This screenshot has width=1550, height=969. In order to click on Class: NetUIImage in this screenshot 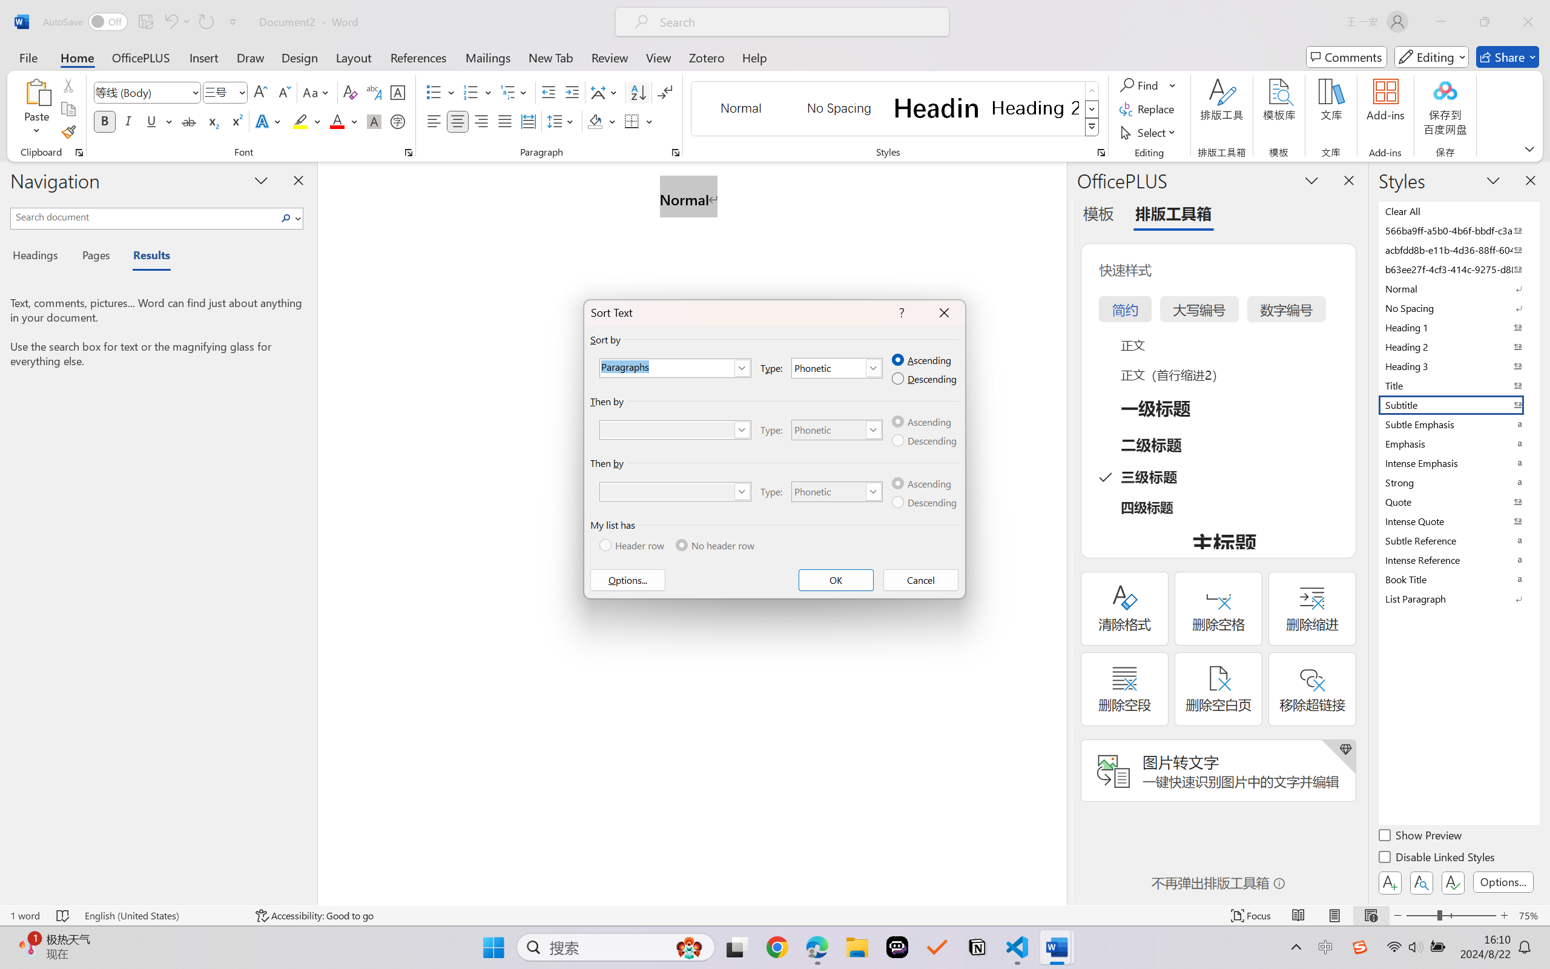, I will do `click(1092, 127)`.